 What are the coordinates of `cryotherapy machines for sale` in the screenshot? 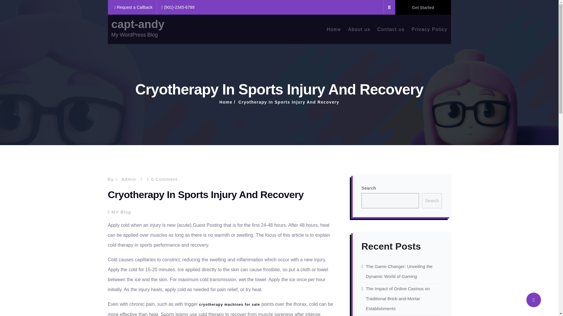 It's located at (230, 304).